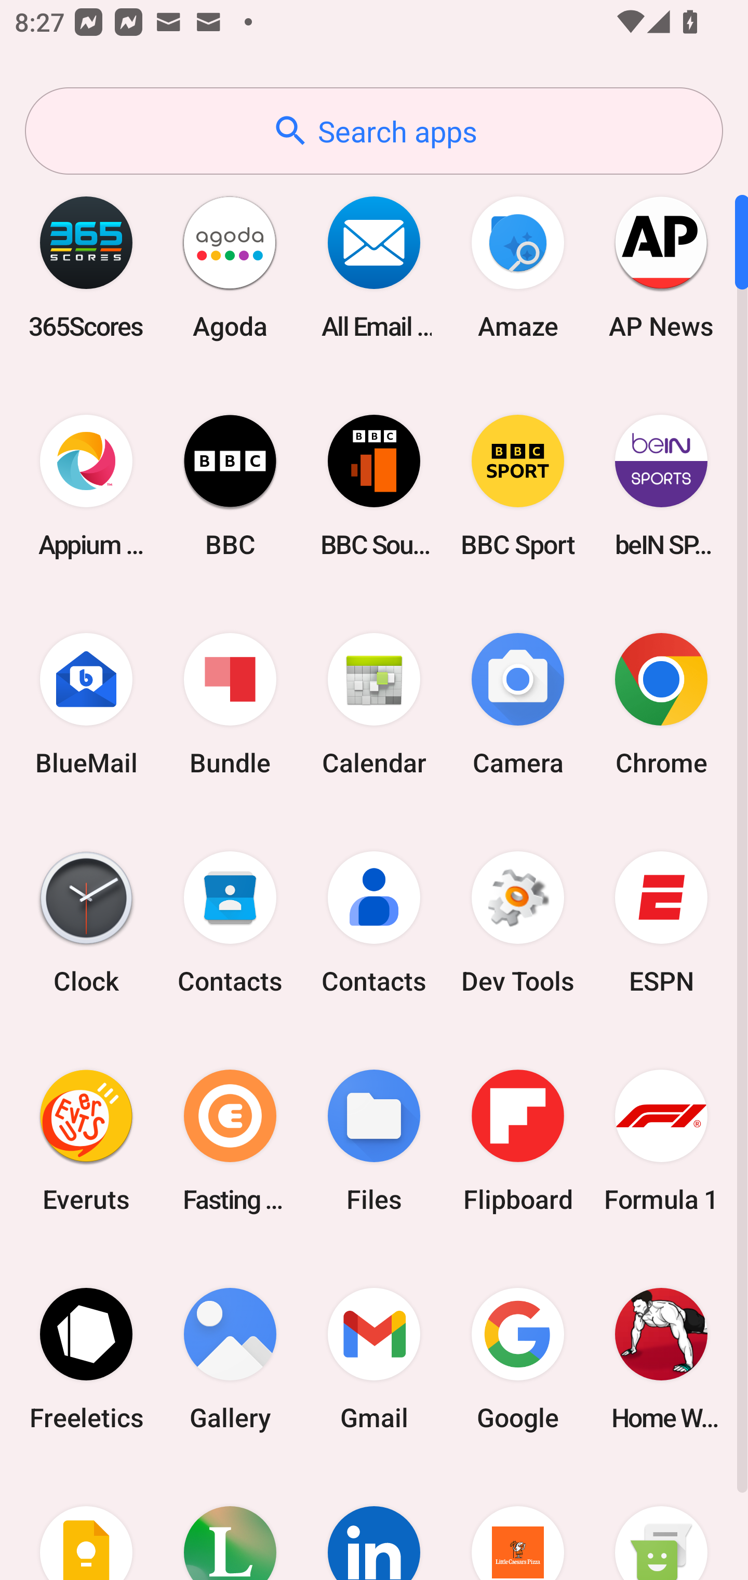 The width and height of the screenshot is (748, 1580). What do you see at coordinates (230, 1524) in the screenshot?
I see `Lifesum` at bounding box center [230, 1524].